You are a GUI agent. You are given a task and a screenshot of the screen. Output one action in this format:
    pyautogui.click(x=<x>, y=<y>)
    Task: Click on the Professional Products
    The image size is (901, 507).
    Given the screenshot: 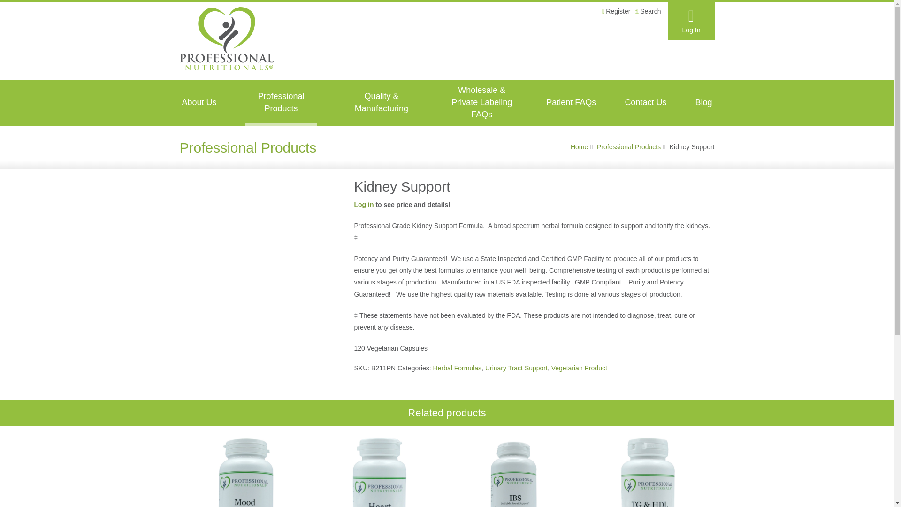 What is the action you would take?
    pyautogui.click(x=628, y=146)
    